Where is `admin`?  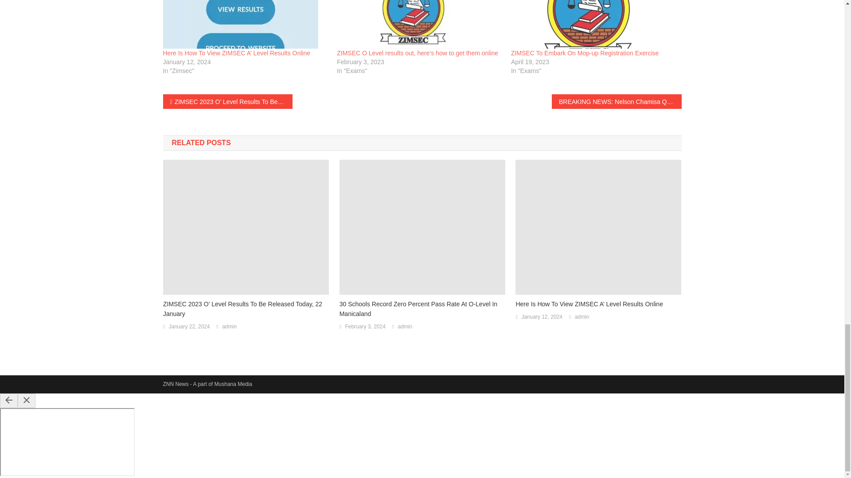
admin is located at coordinates (229, 327).